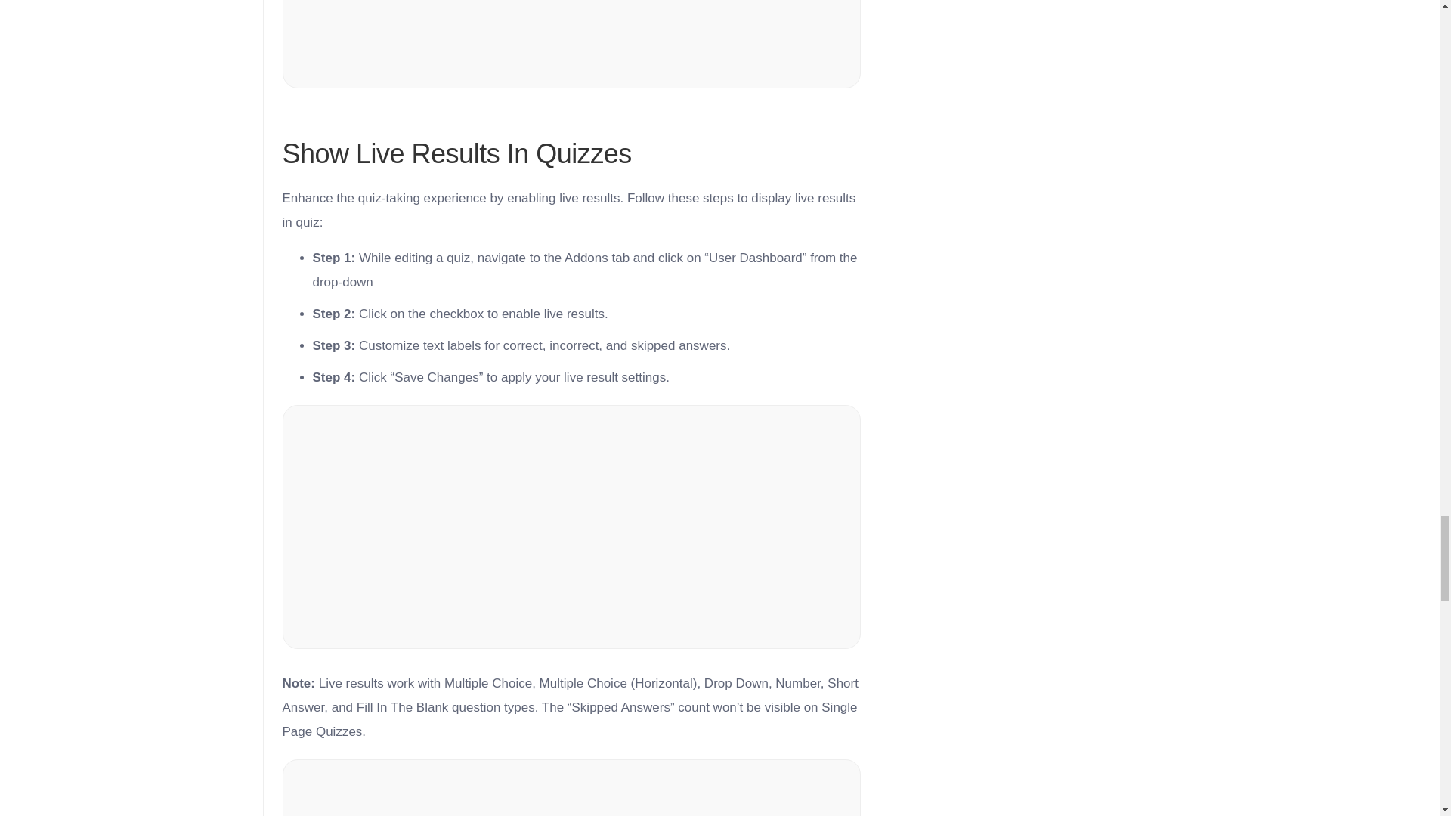 The height and width of the screenshot is (816, 1451). I want to click on User Dashboard, so click(572, 787).